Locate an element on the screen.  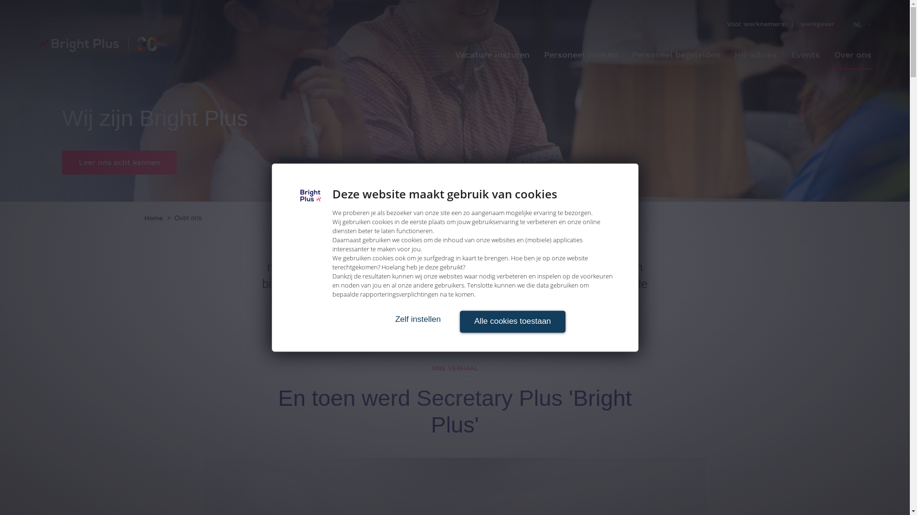
Personeel begeleiden is located at coordinates (676, 55).